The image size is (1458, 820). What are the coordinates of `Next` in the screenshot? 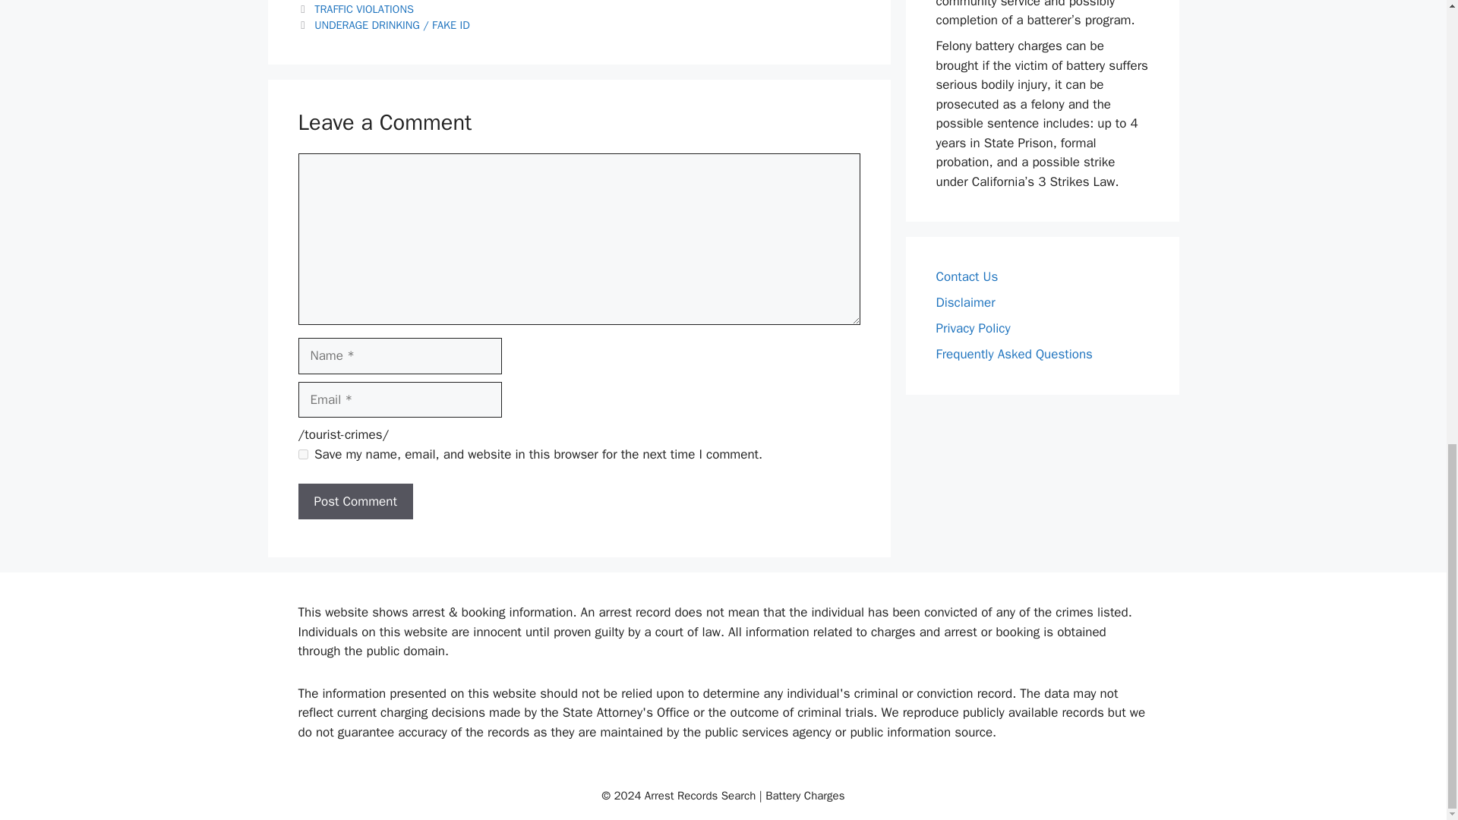 It's located at (383, 24).